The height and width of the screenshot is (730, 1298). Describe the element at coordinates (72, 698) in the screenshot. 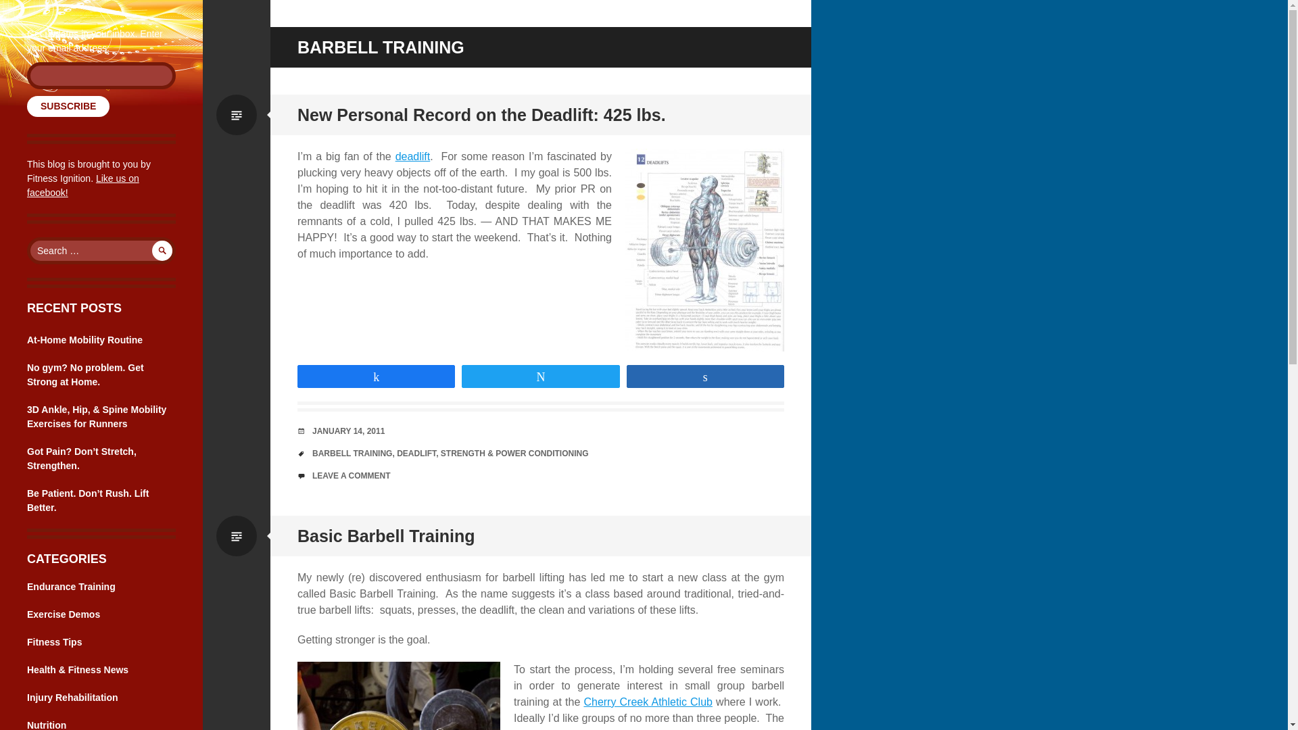

I see `Injury Rehabilitation` at that location.